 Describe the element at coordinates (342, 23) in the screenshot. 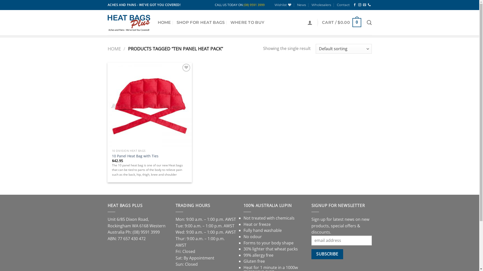

I see `CART / $0.00
0` at that location.